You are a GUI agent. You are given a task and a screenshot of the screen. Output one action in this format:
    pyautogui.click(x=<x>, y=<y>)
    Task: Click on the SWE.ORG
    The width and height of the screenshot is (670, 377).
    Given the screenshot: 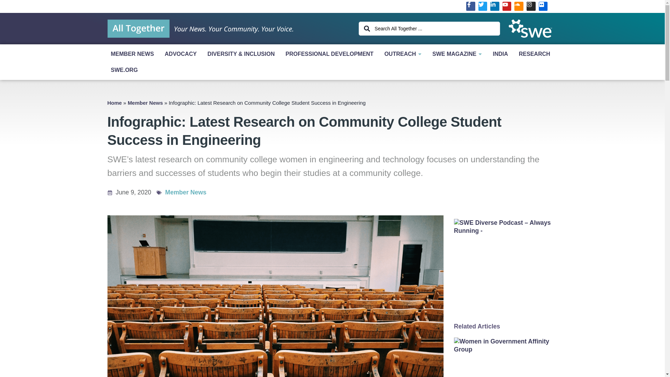 What is the action you would take?
    pyautogui.click(x=332, y=70)
    